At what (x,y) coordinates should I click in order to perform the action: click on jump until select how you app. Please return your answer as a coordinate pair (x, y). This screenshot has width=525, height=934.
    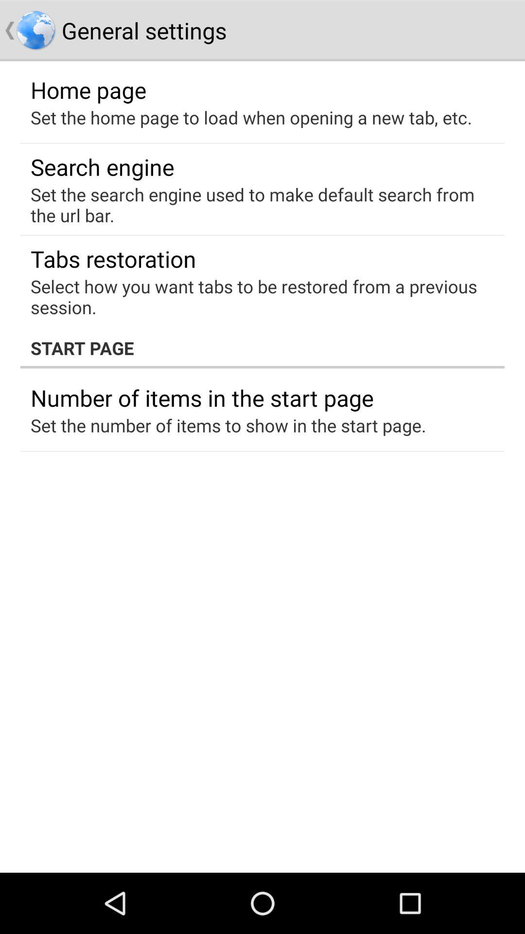
    Looking at the image, I should click on (256, 297).